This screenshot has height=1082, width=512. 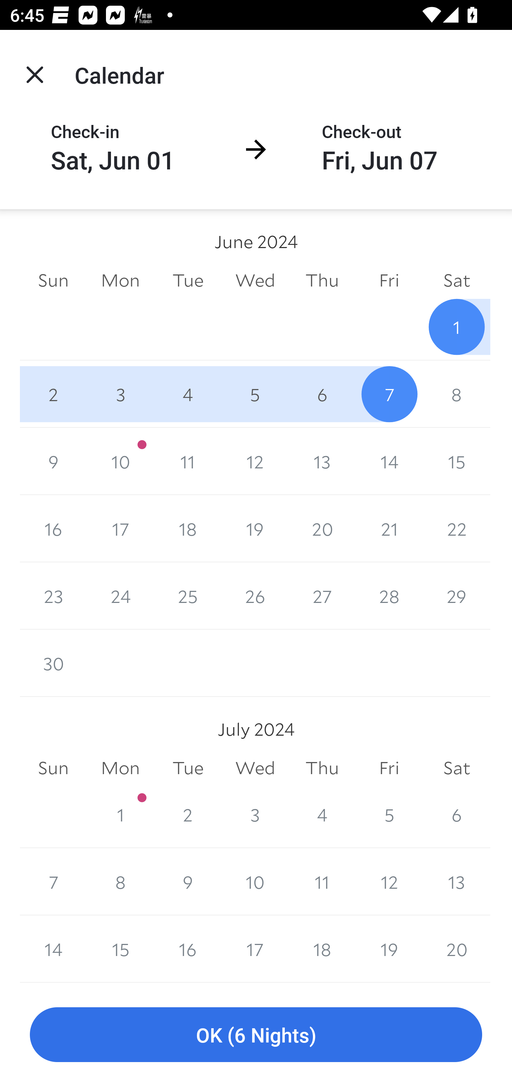 I want to click on 19 19 June 2024, so click(x=255, y=529).